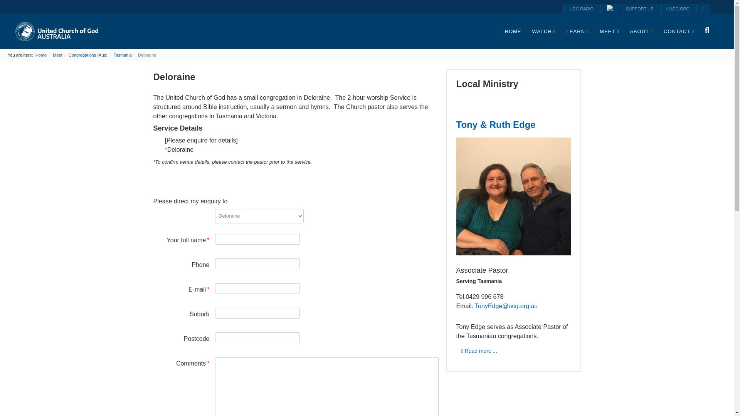 This screenshot has width=740, height=416. What do you see at coordinates (678, 8) in the screenshot?
I see `UCG.ORG` at bounding box center [678, 8].